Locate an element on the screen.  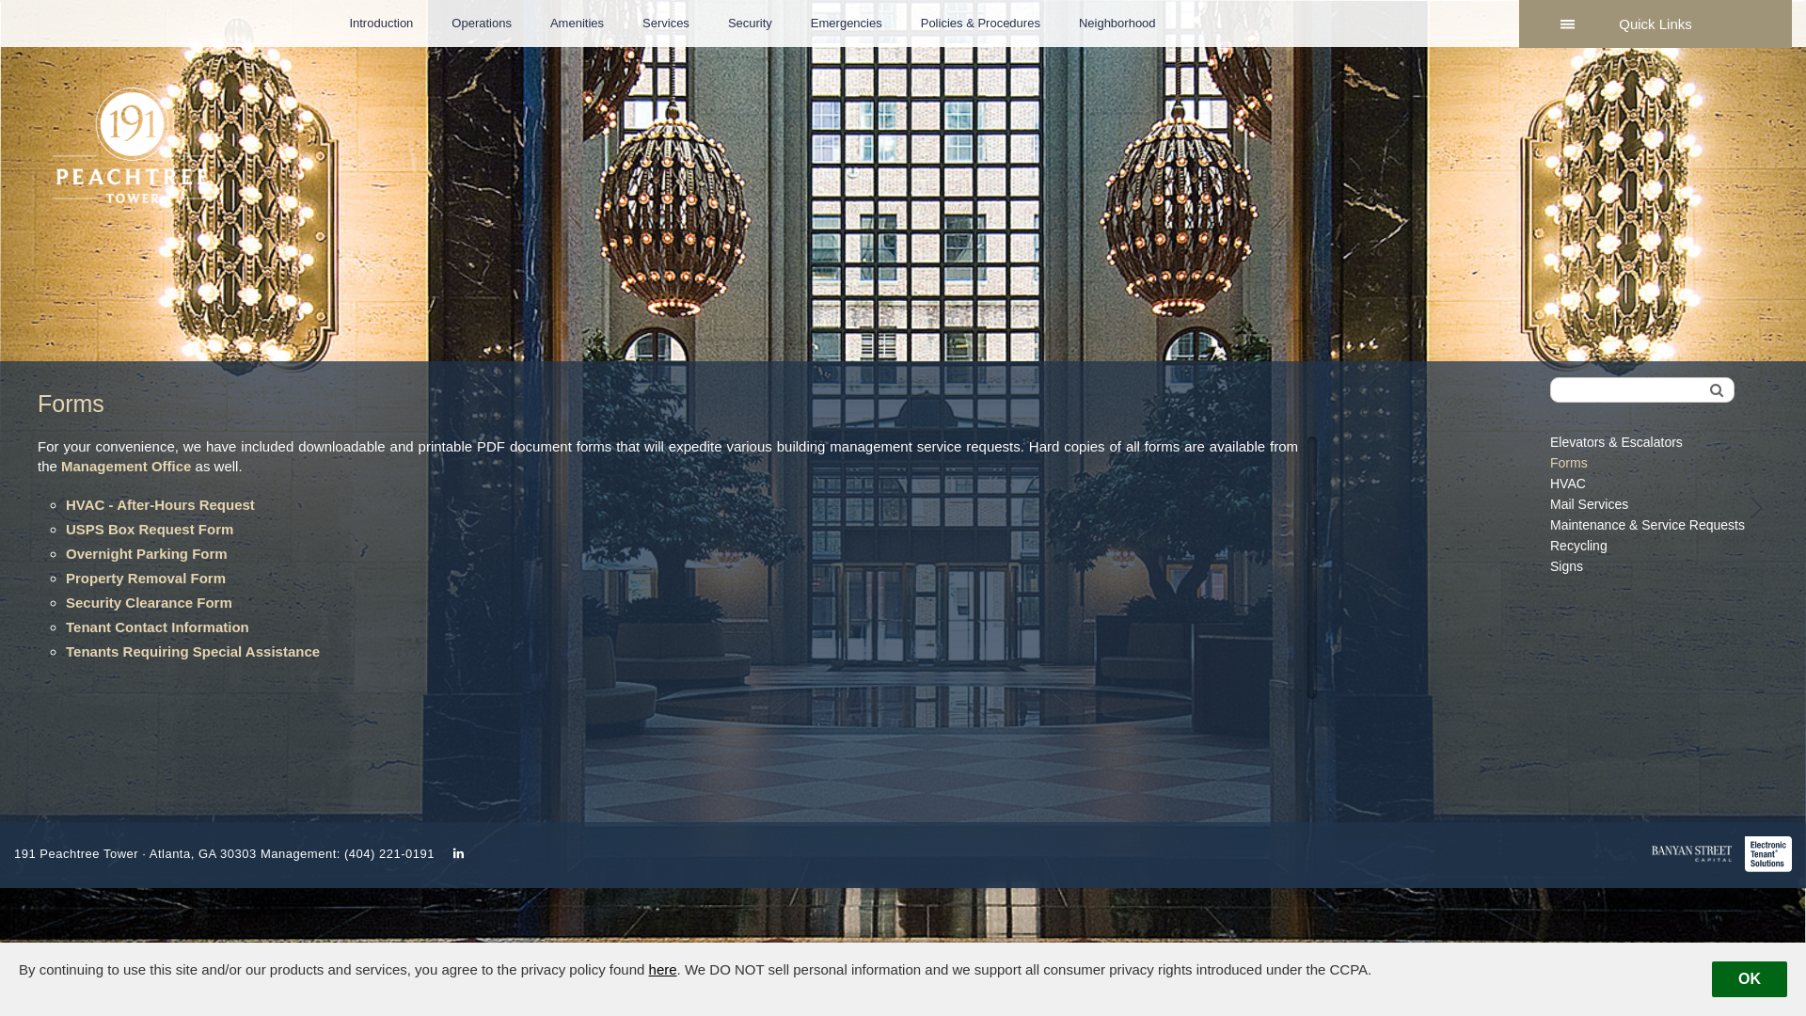
Security Clearance Form is located at coordinates (149, 602).